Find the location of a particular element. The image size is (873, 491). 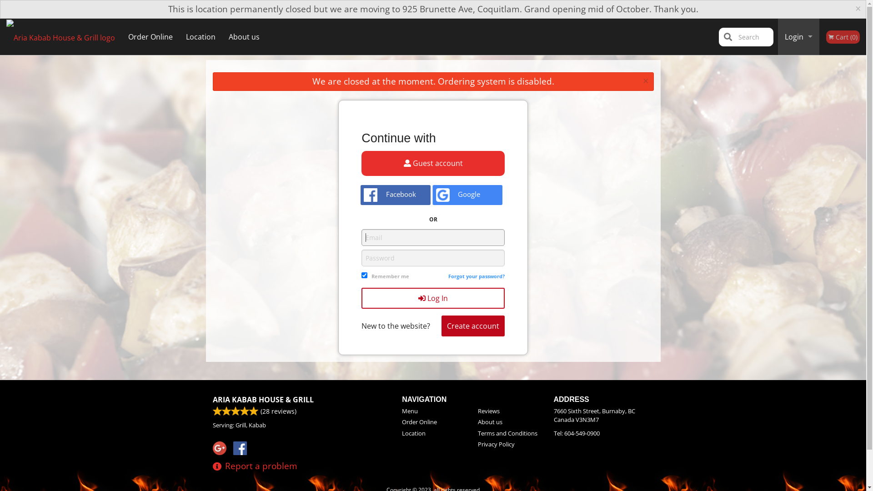

Menu is located at coordinates (433, 411).